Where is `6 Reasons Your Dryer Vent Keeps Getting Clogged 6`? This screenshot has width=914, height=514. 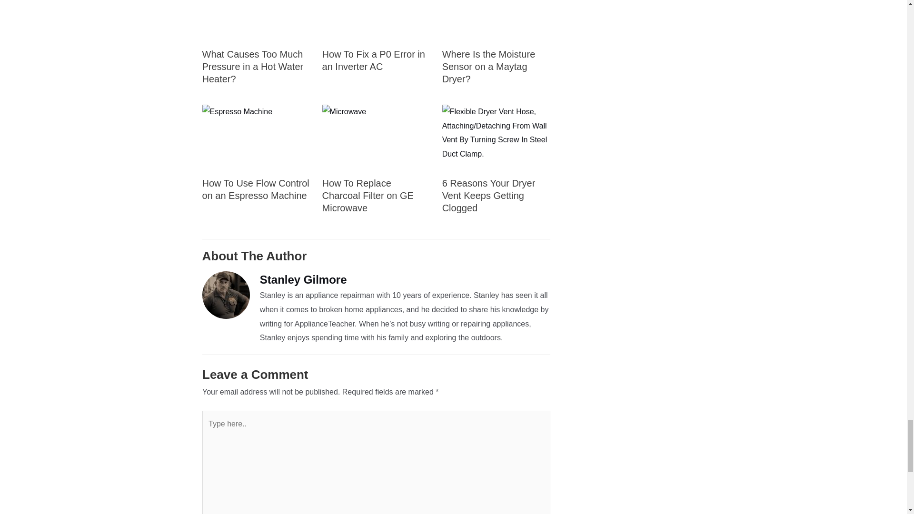
6 Reasons Your Dryer Vent Keeps Getting Clogged 6 is located at coordinates (496, 137).